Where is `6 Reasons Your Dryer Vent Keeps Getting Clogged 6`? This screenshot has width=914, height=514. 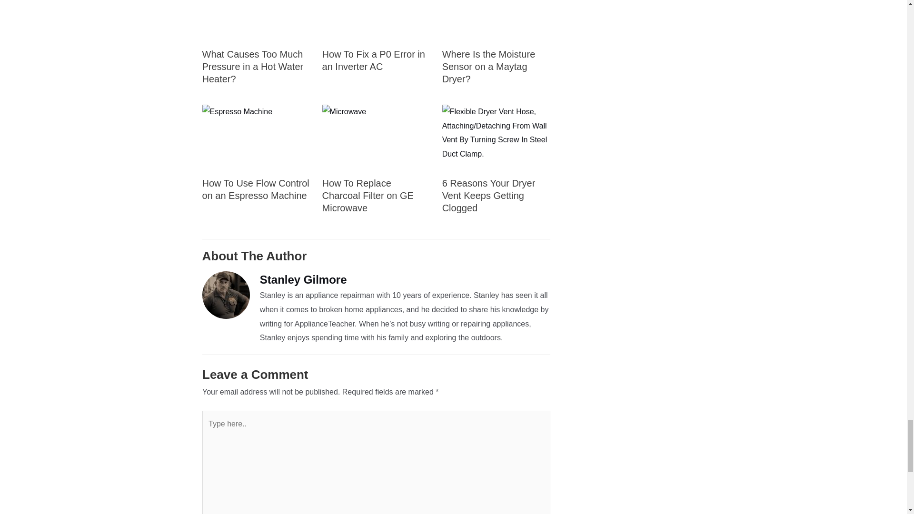
6 Reasons Your Dryer Vent Keeps Getting Clogged 6 is located at coordinates (496, 137).